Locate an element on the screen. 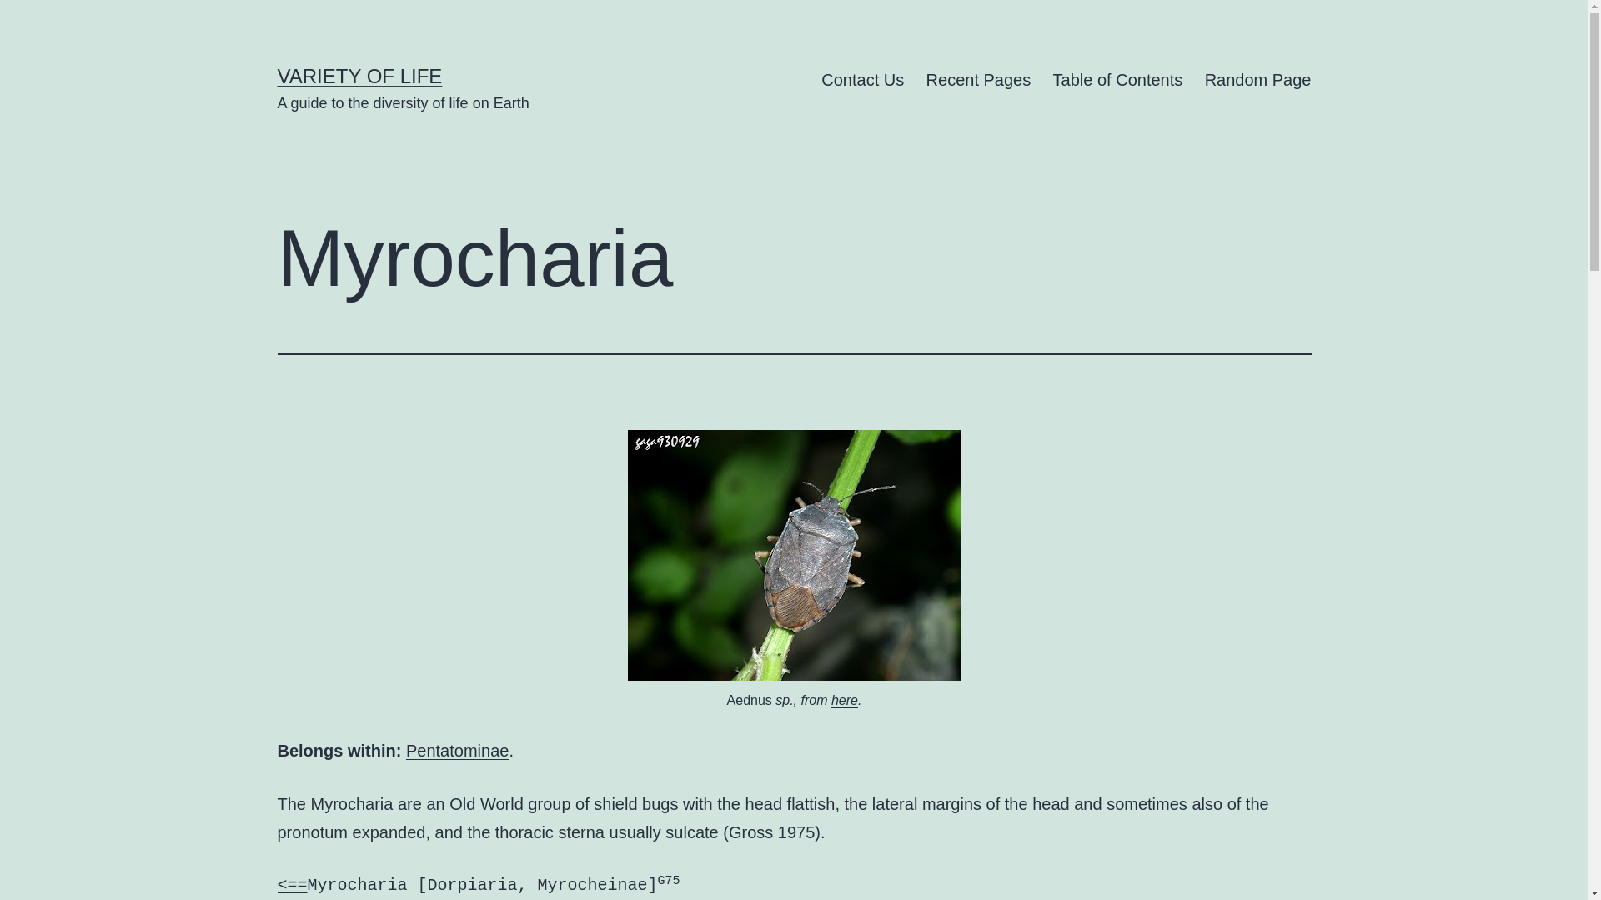  here is located at coordinates (844, 700).